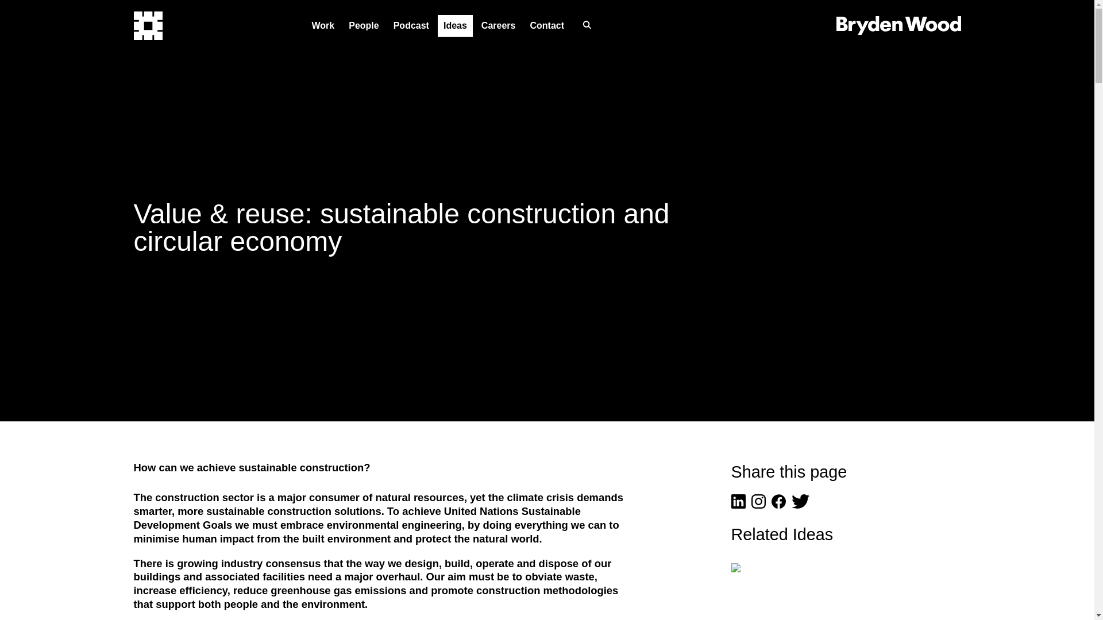 The height and width of the screenshot is (620, 1103). What do you see at coordinates (547, 25) in the screenshot?
I see `Contact` at bounding box center [547, 25].